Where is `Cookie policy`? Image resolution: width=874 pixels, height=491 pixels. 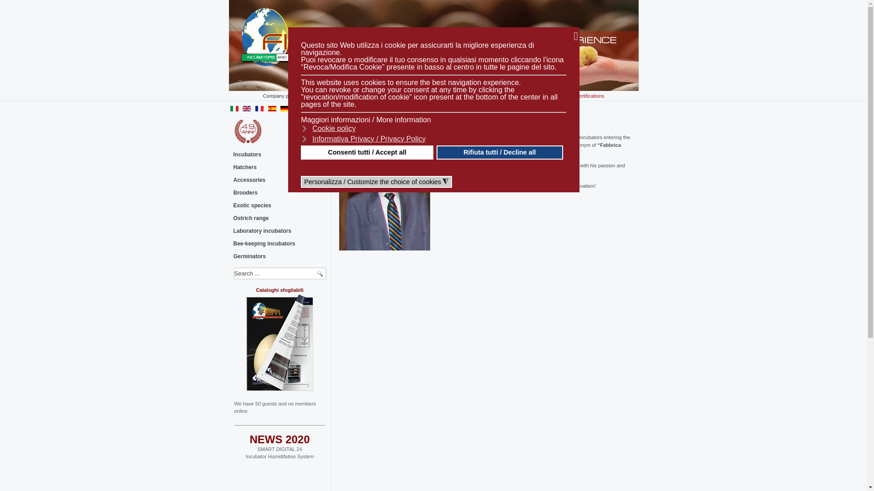 Cookie policy is located at coordinates (329, 128).